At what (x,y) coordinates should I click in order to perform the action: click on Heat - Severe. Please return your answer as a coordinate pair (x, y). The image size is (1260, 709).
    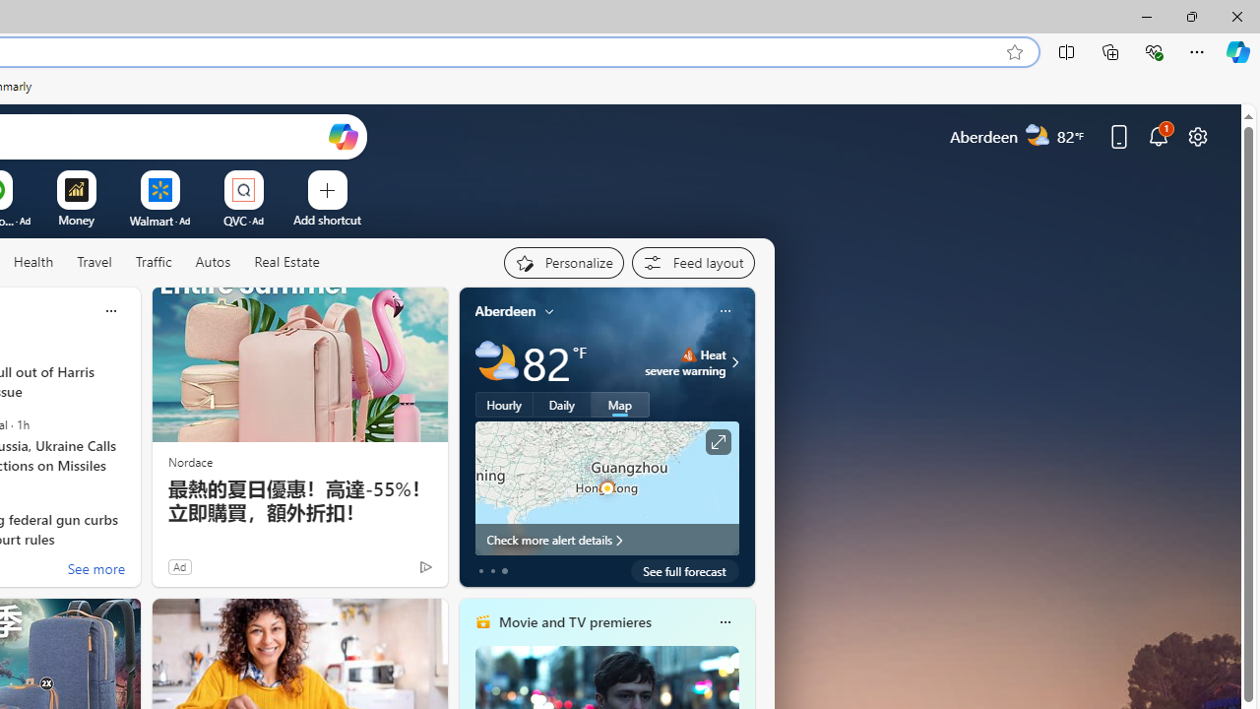
    Looking at the image, I should click on (688, 354).